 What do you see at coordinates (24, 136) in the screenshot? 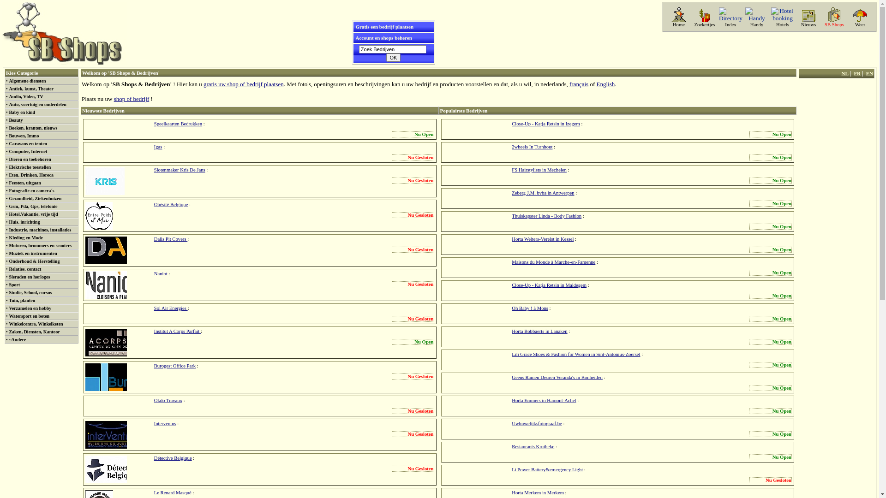
I see `Bouwen, Immo` at bounding box center [24, 136].